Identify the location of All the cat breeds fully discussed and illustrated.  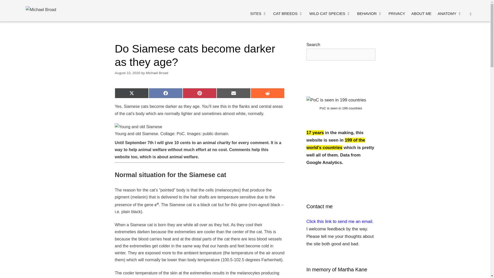
(288, 13).